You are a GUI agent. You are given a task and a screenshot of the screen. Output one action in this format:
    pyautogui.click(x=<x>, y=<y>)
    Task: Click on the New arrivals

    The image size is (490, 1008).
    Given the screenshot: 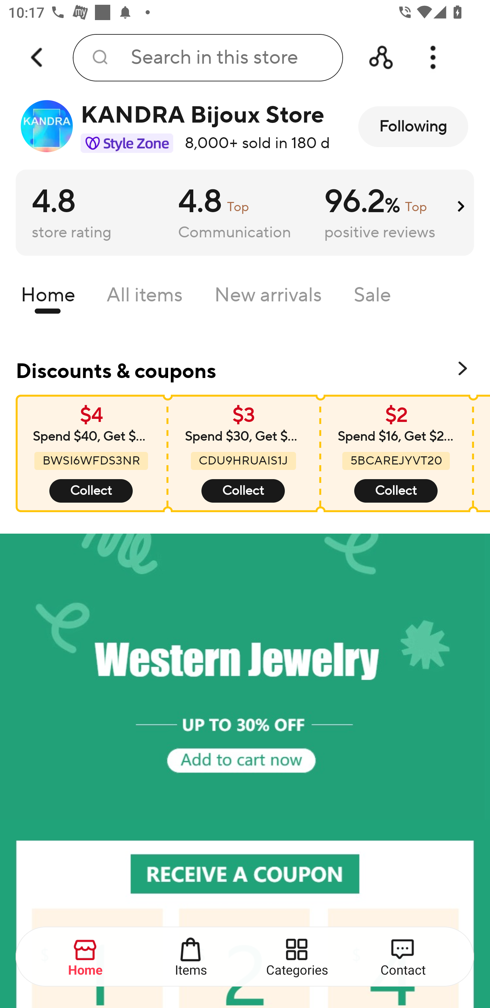 What is the action you would take?
    pyautogui.click(x=268, y=298)
    